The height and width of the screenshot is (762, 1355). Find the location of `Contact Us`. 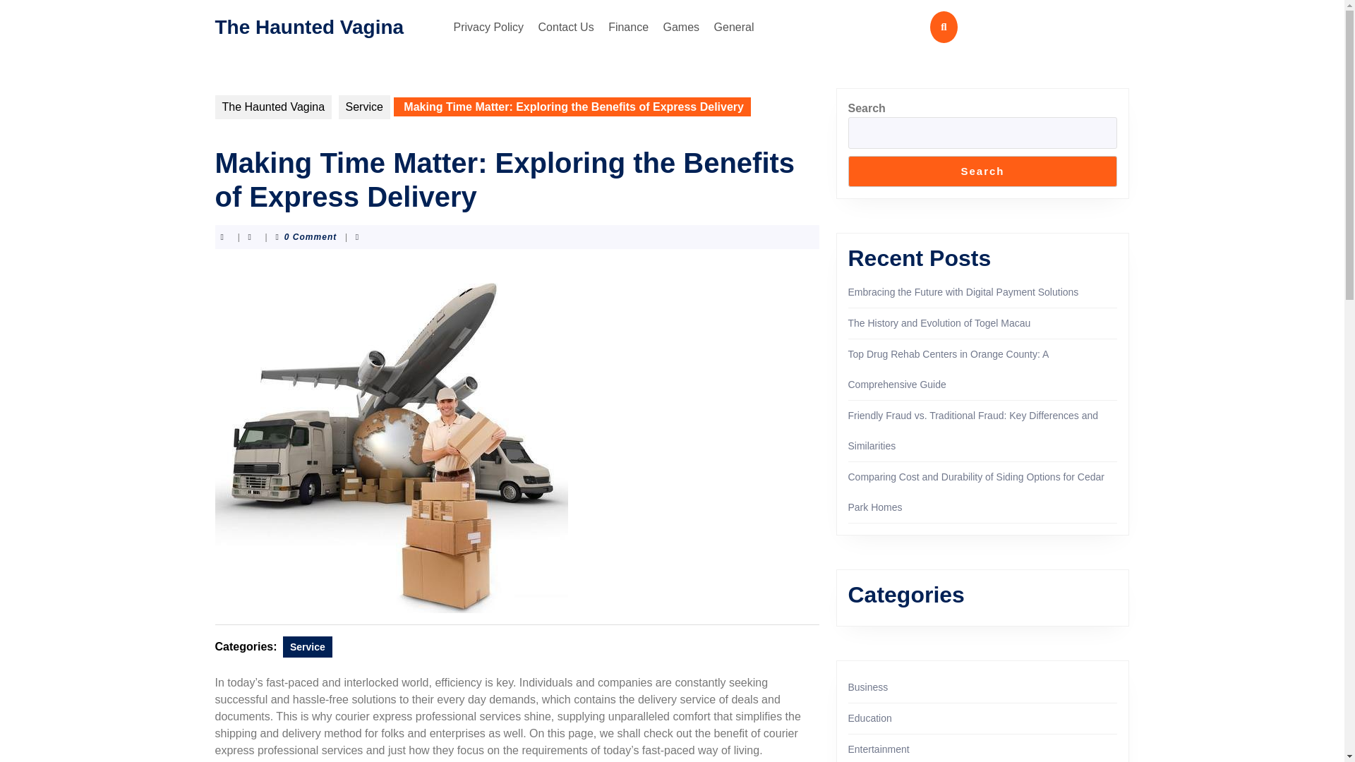

Contact Us is located at coordinates (566, 27).